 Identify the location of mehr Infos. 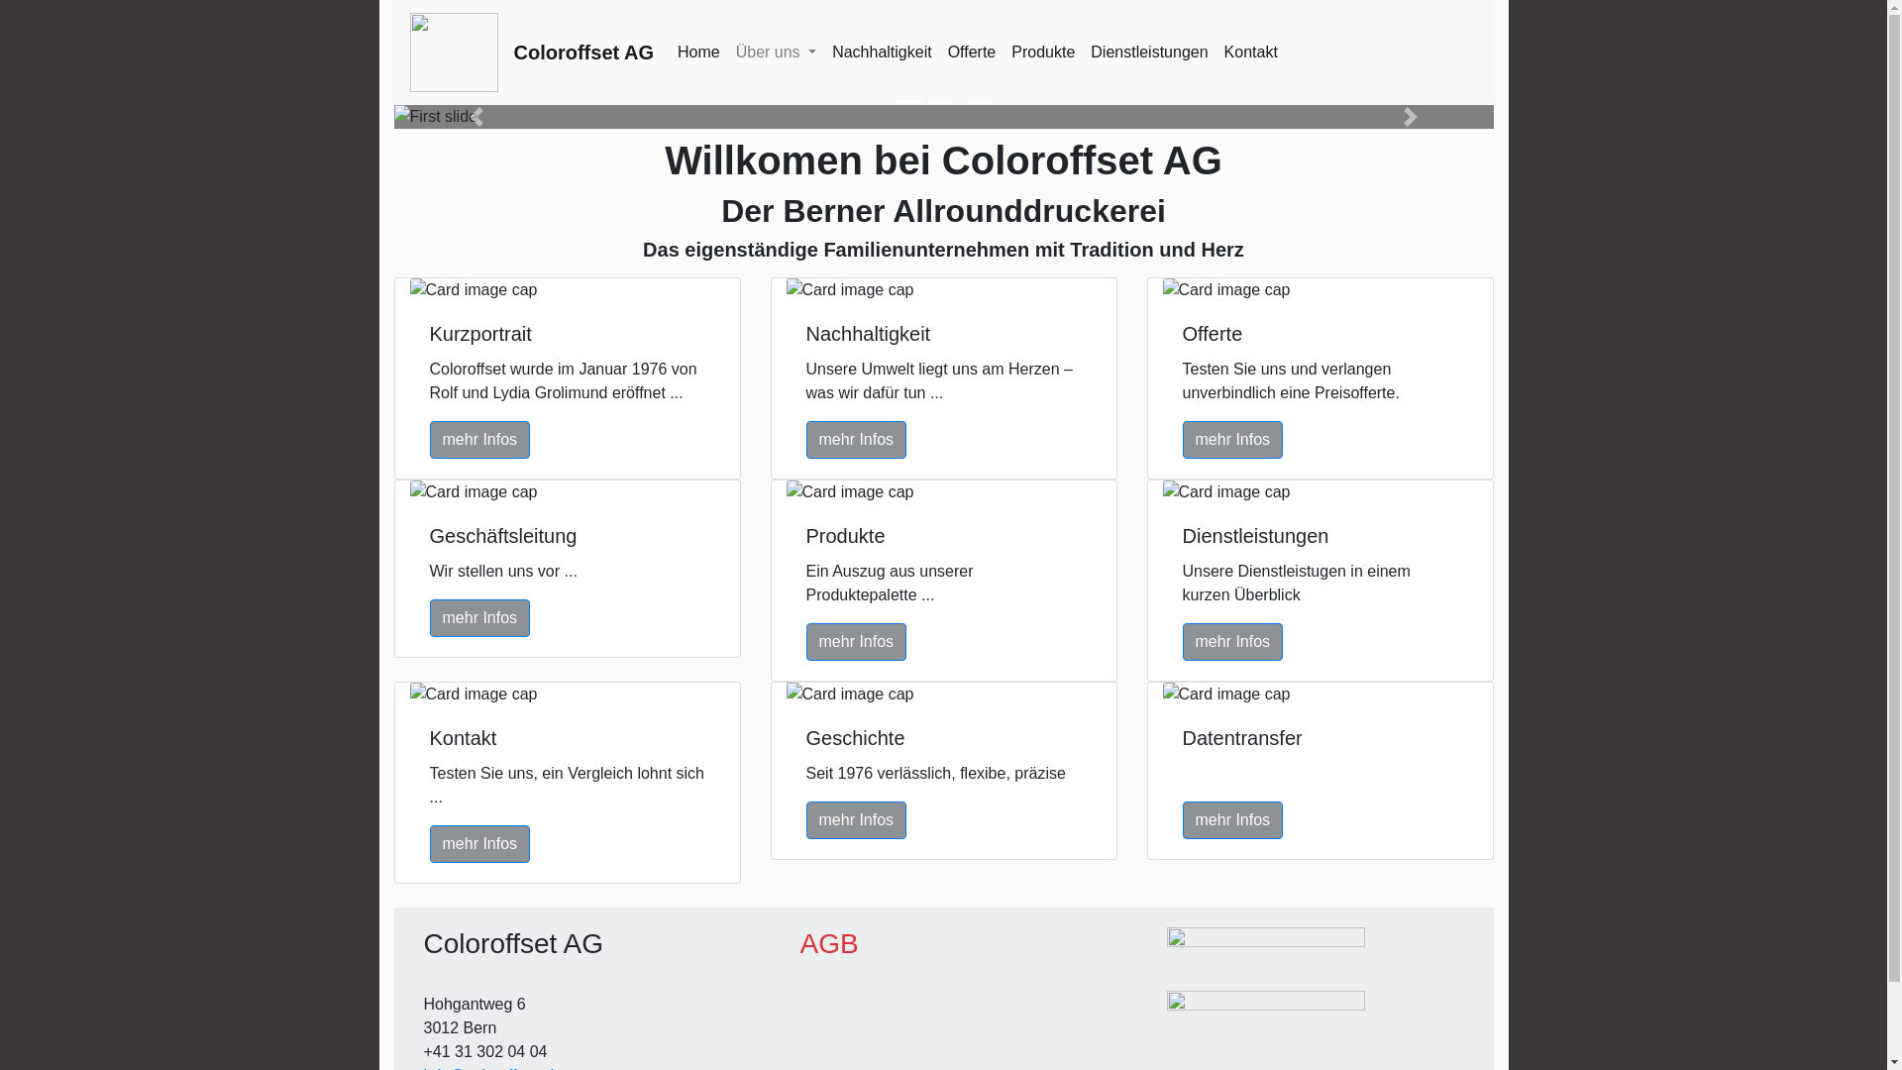
(1233, 642).